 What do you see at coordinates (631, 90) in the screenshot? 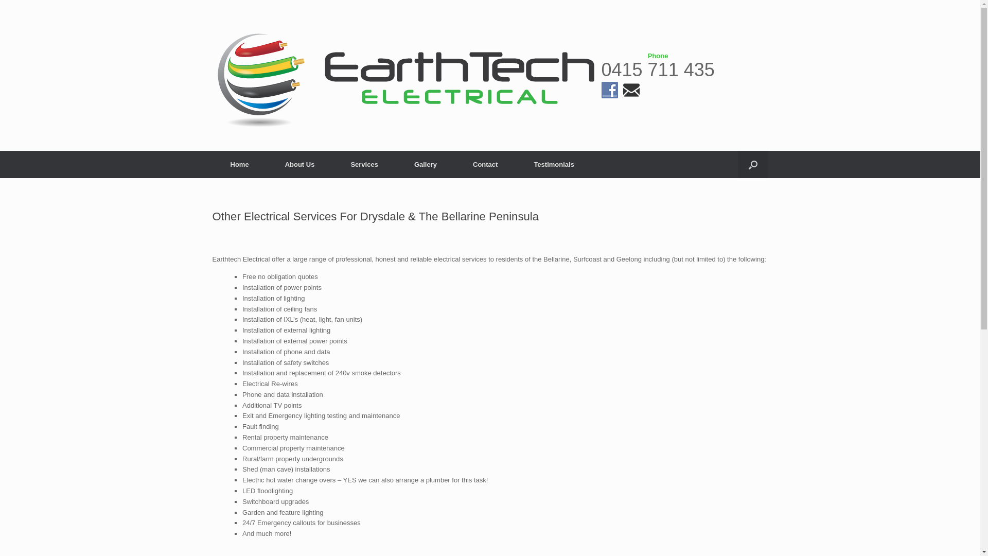
I see `Follow Us on Email Us` at bounding box center [631, 90].